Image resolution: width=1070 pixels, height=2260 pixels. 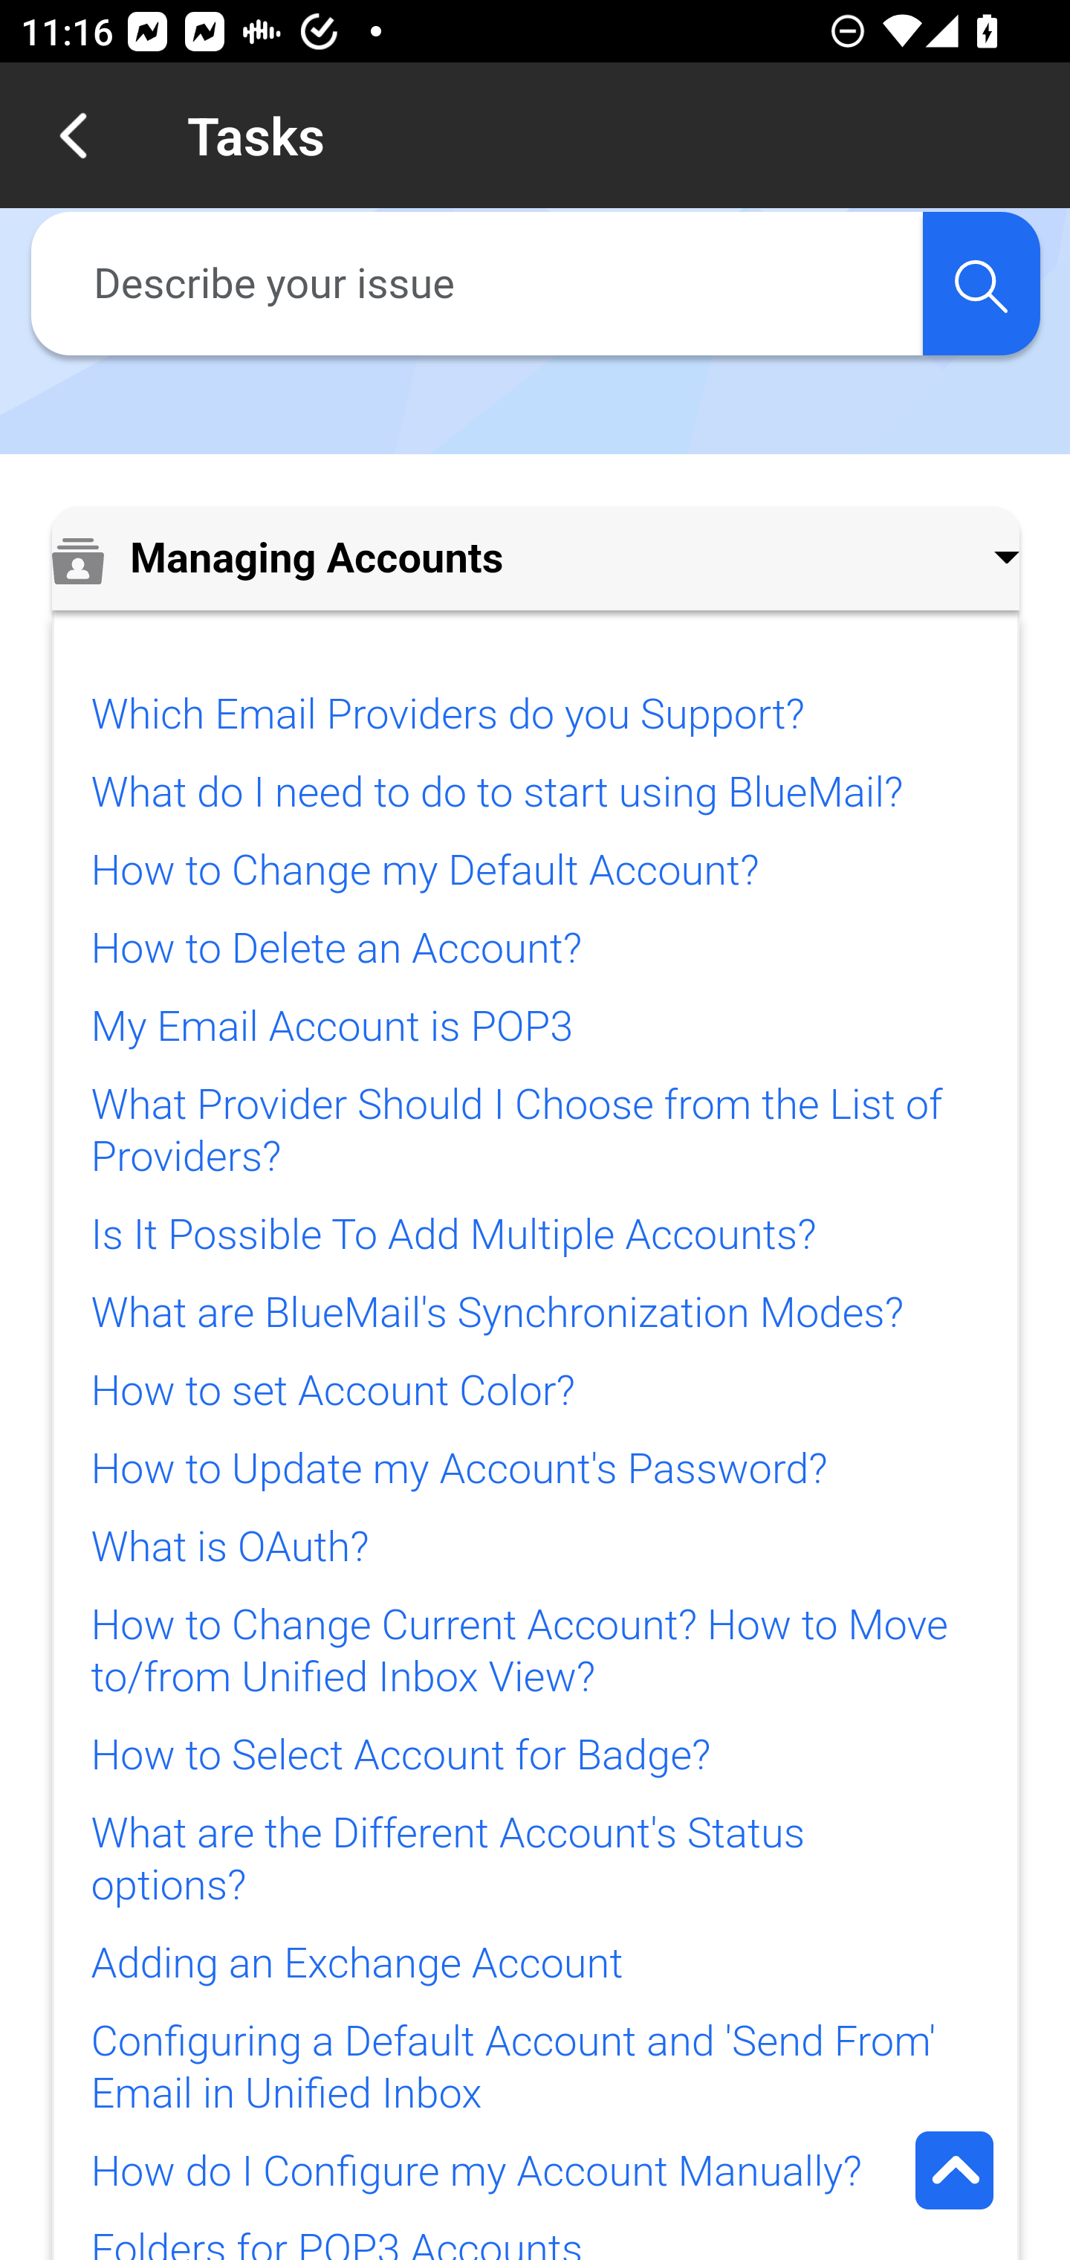 I want to click on How do I Configure my Account Manually?, so click(x=476, y=2172).